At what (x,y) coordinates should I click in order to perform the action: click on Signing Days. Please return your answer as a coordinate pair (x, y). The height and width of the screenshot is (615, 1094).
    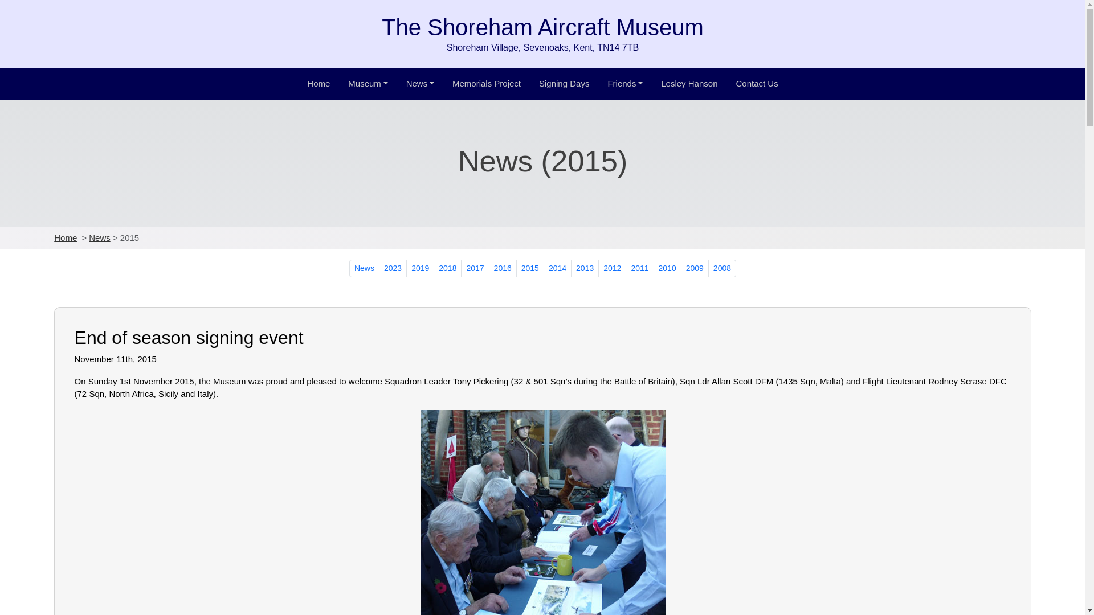
    Looking at the image, I should click on (564, 84).